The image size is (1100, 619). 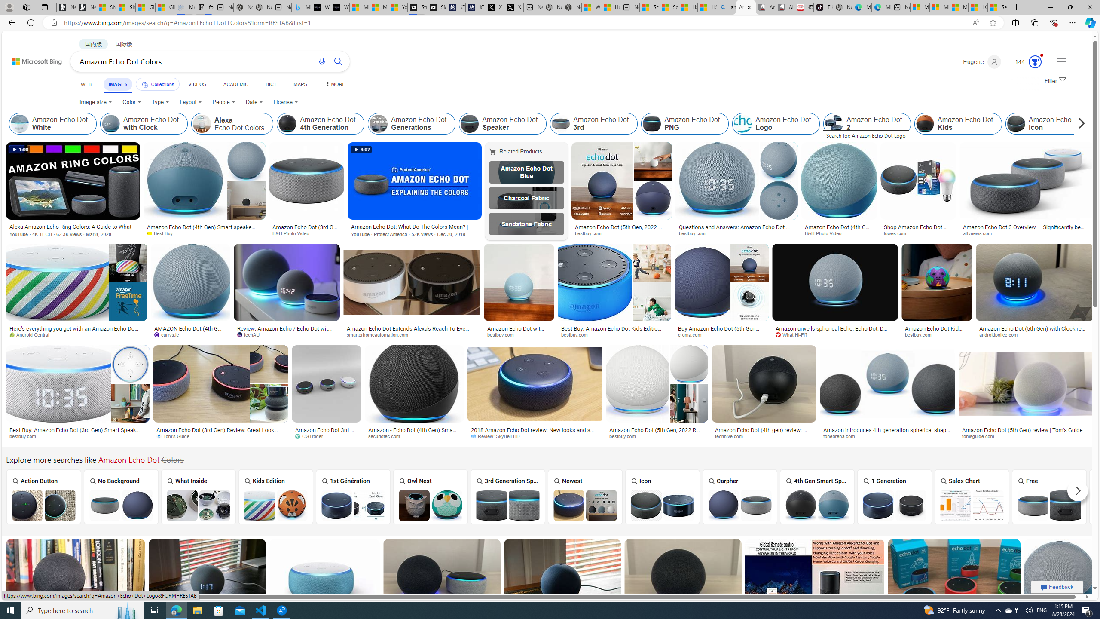 What do you see at coordinates (651, 124) in the screenshot?
I see `Amazon Echo Dot PNG` at bounding box center [651, 124].